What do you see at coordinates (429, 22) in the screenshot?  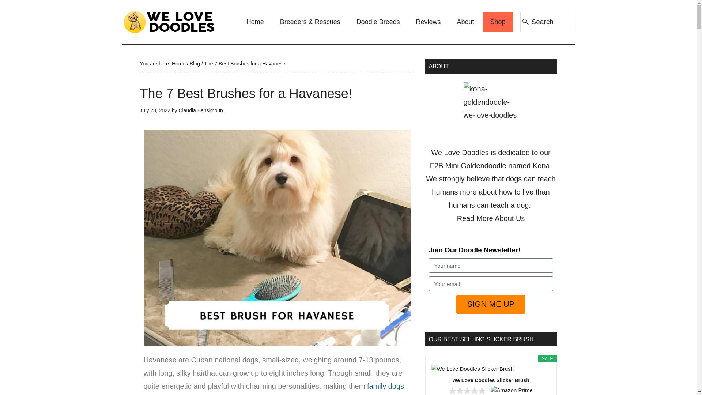 I see `Reviews` at bounding box center [429, 22].